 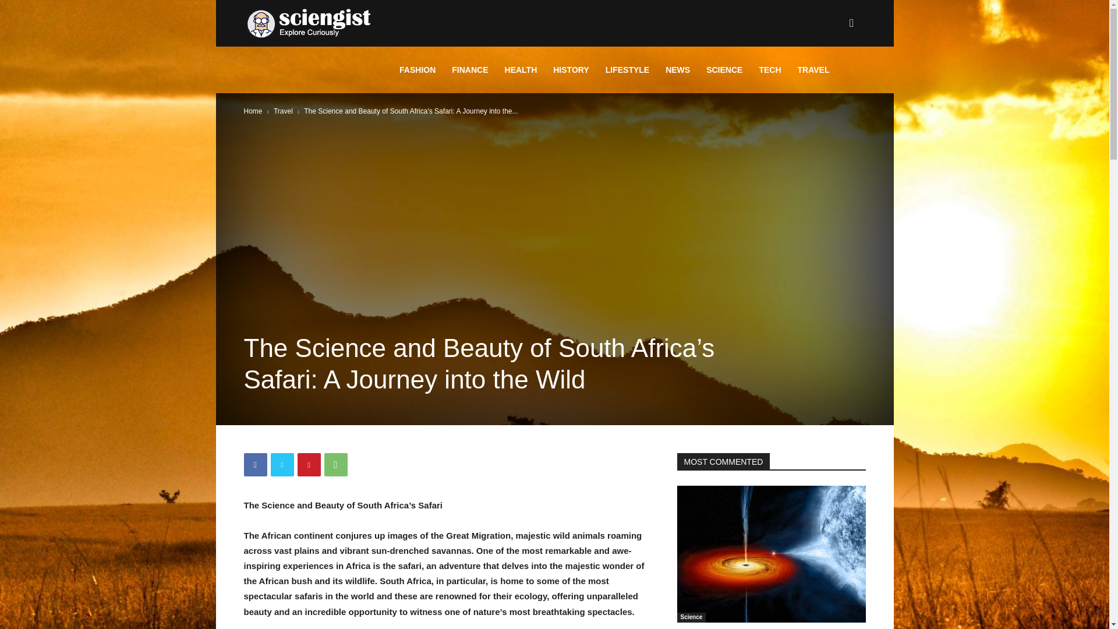 I want to click on Facebook, so click(x=255, y=464).